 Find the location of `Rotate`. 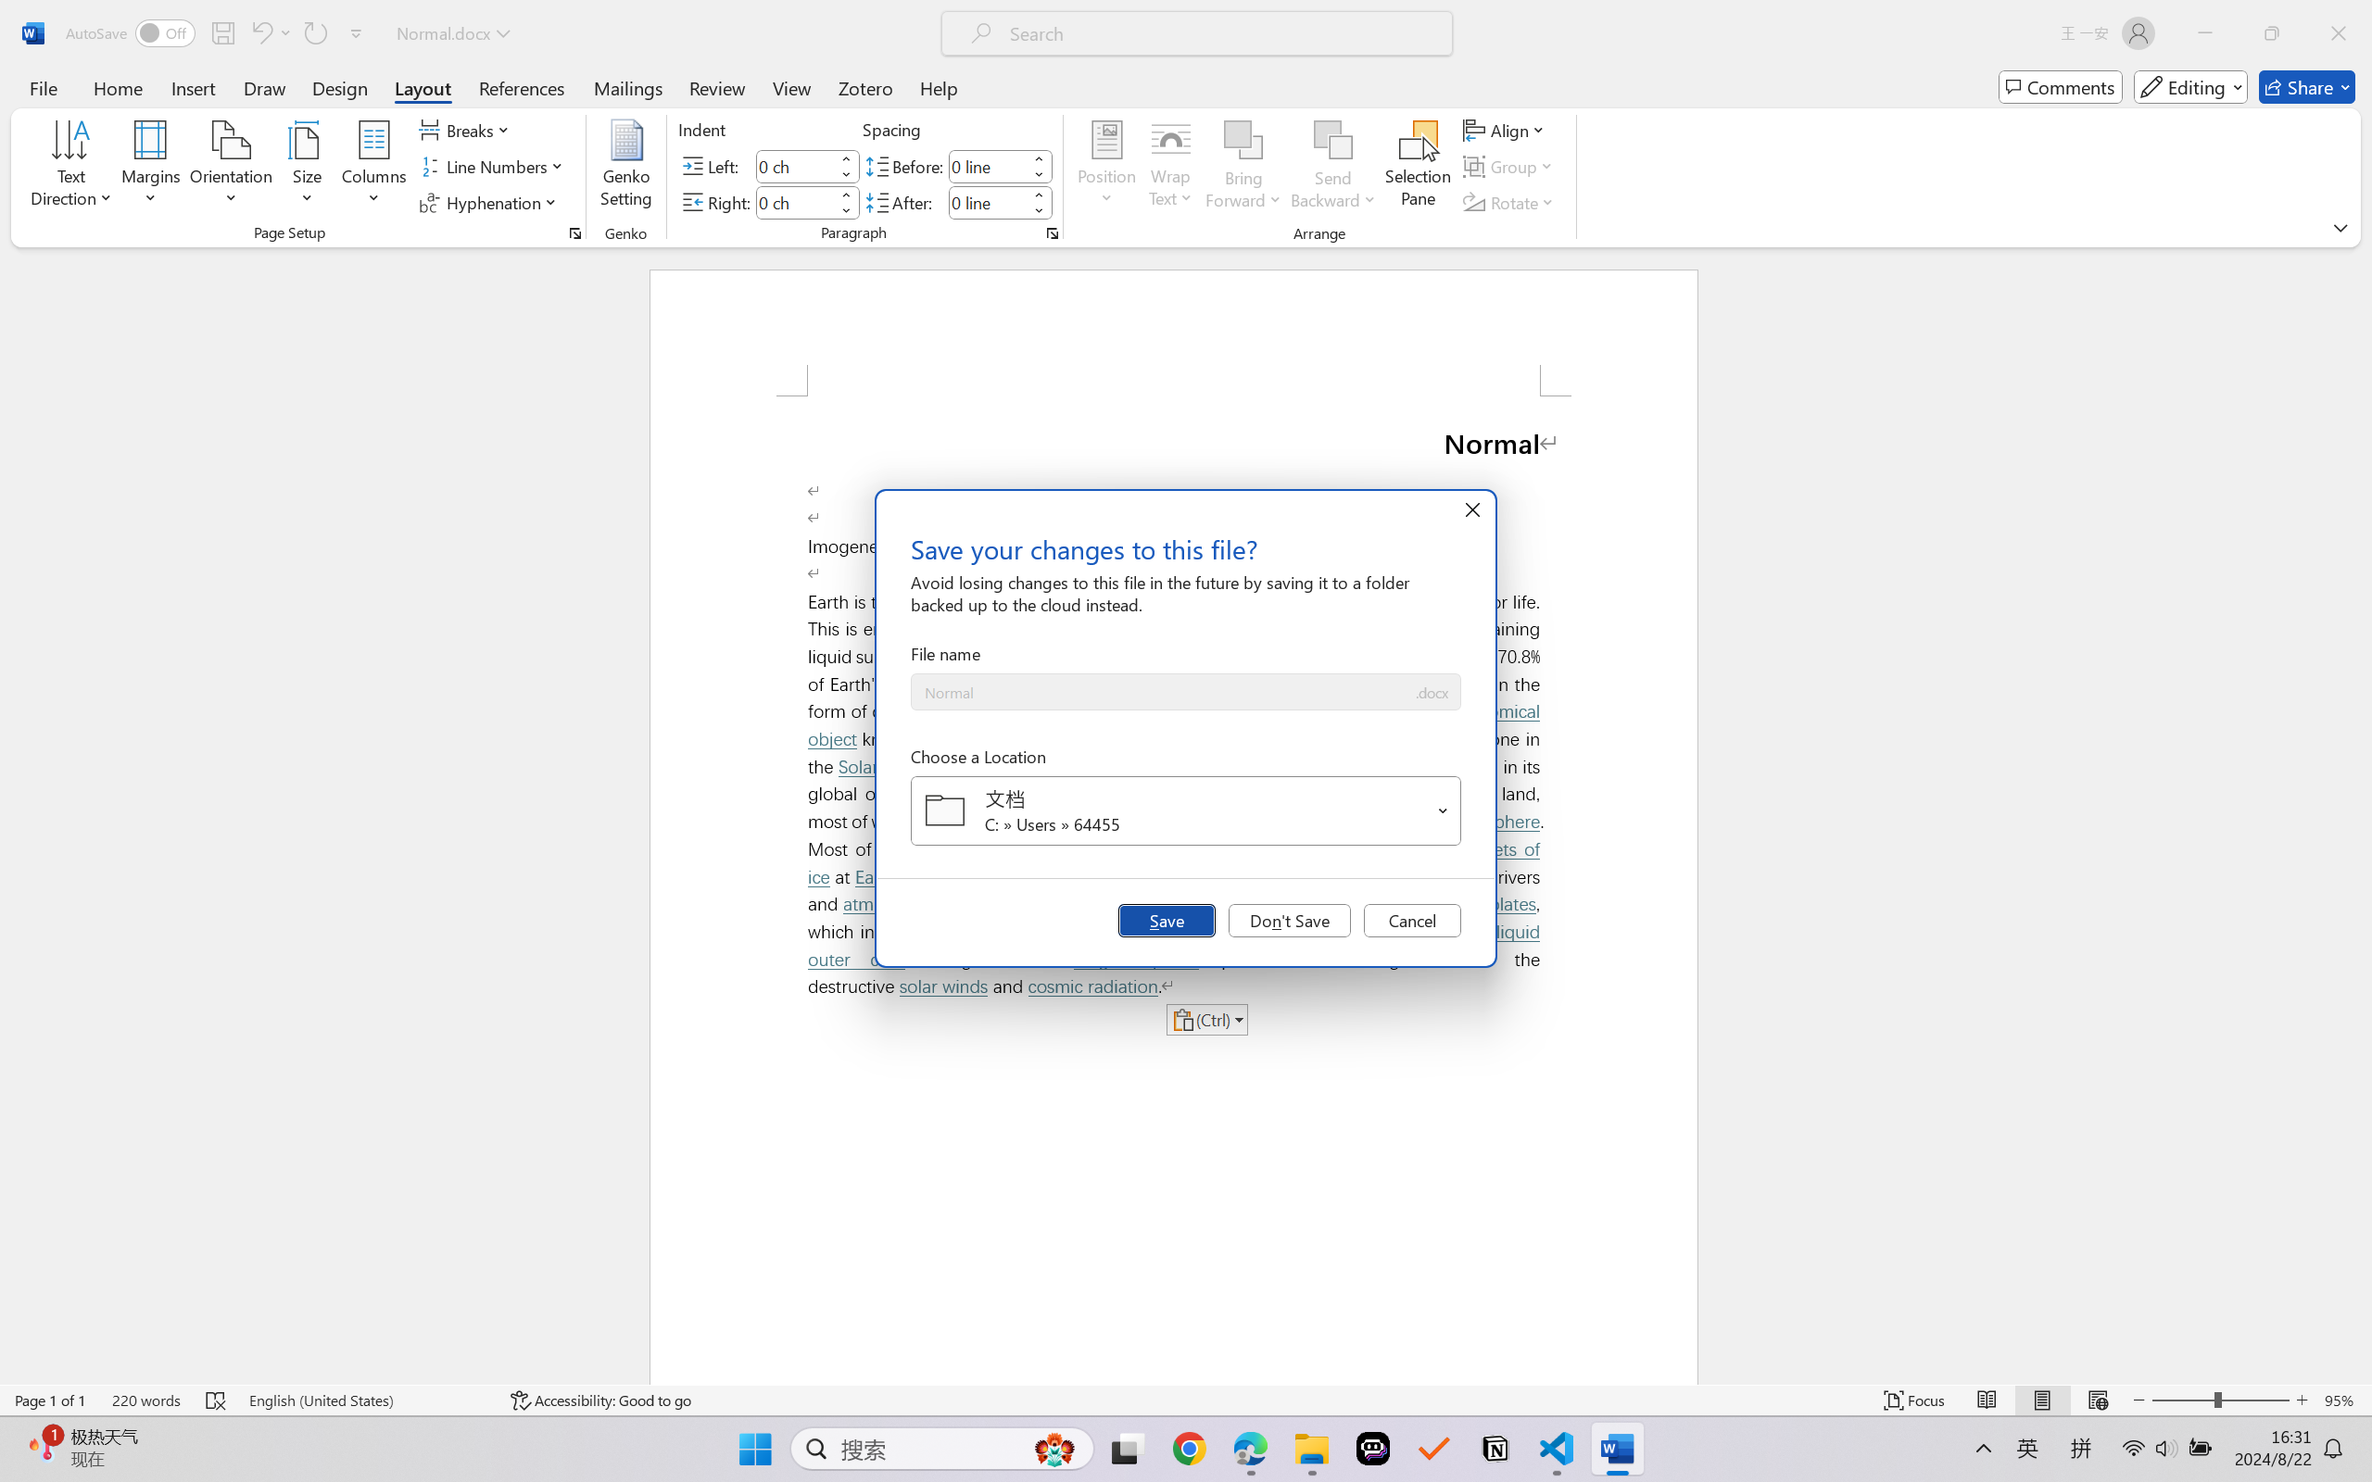

Rotate is located at coordinates (1510, 202).